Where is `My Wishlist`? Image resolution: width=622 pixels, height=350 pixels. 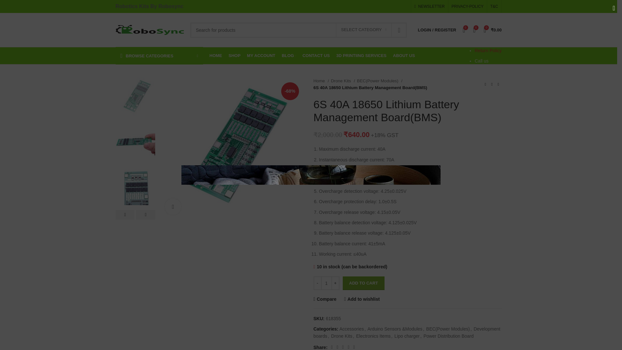
My Wishlist is located at coordinates (474, 30).